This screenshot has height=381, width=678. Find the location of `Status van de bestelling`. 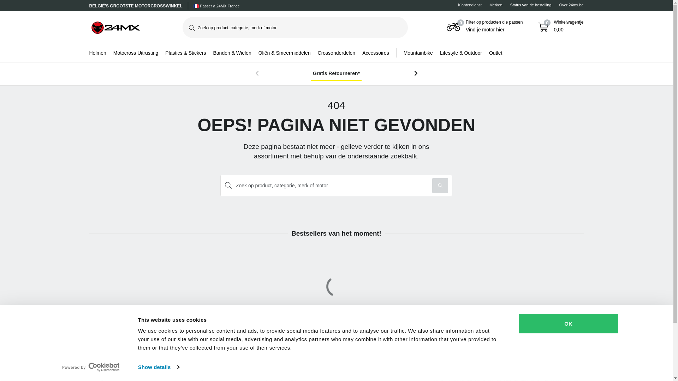

Status van de bestelling is located at coordinates (531, 5).